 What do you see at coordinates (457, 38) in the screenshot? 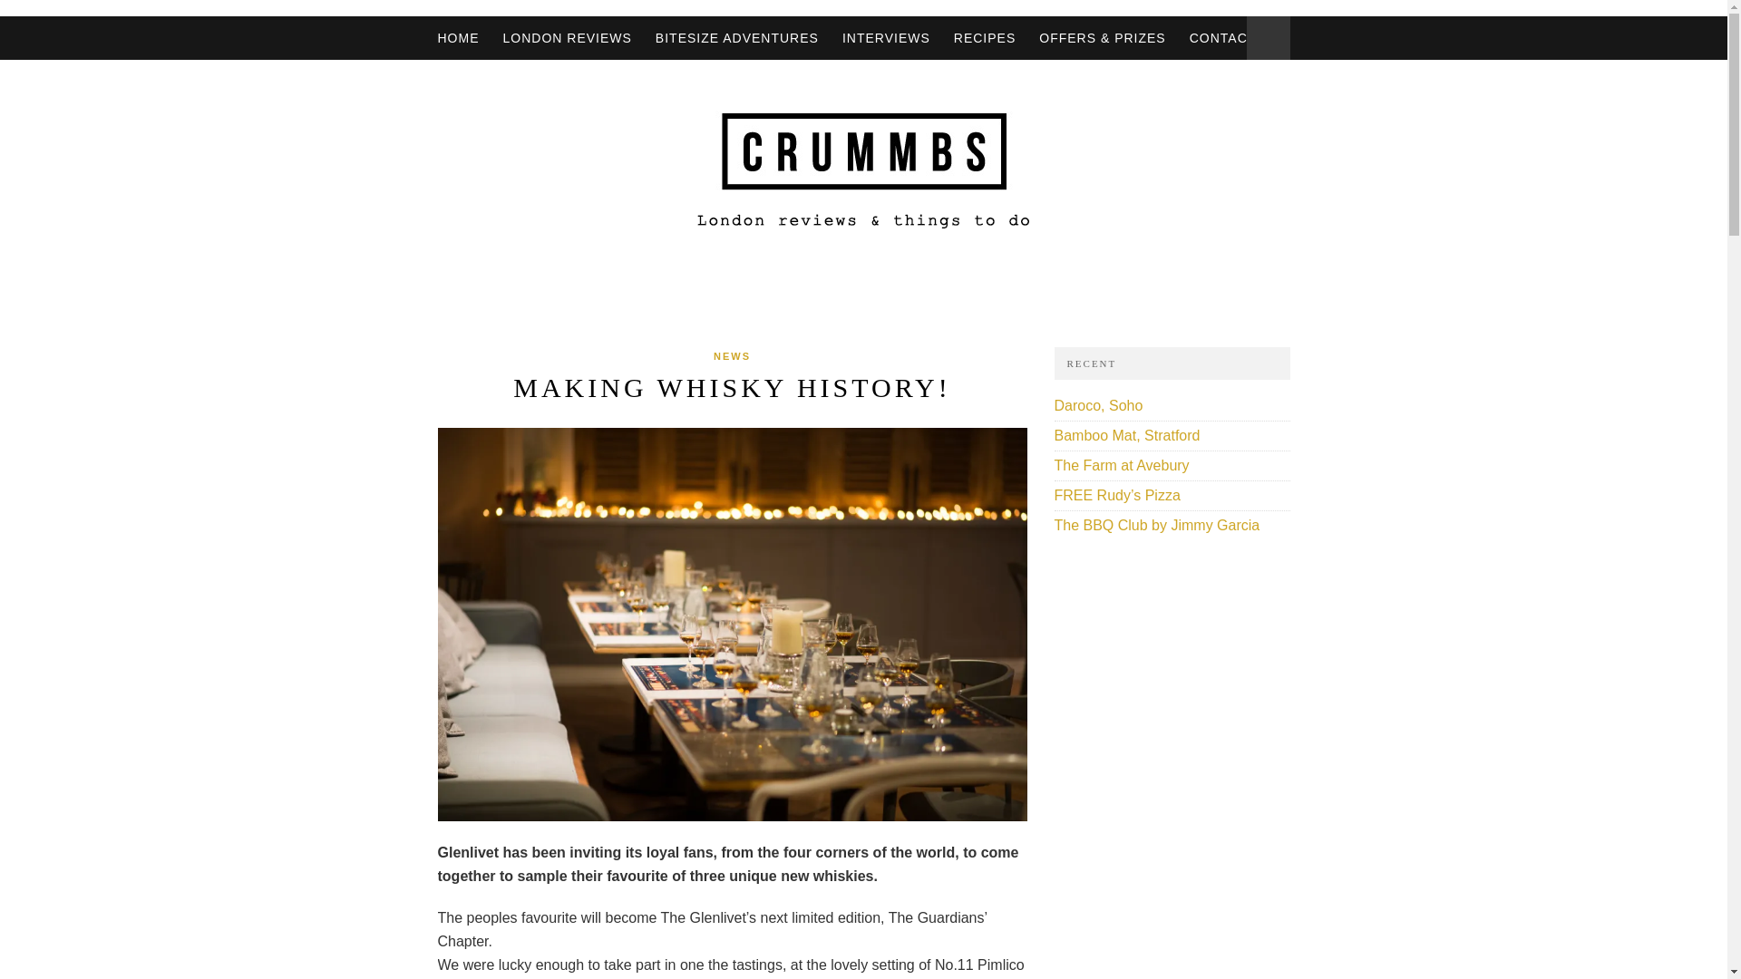
I see `HOME` at bounding box center [457, 38].